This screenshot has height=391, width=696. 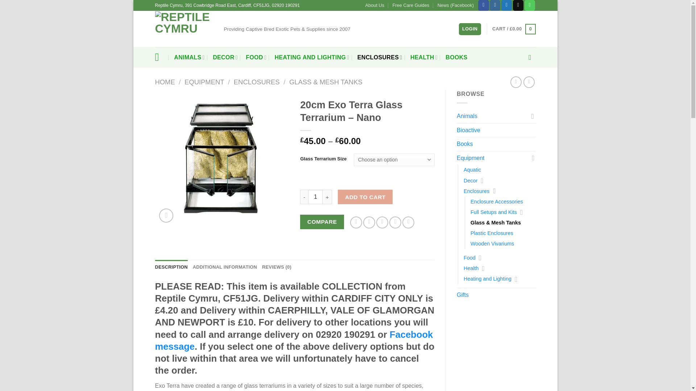 What do you see at coordinates (375, 5) in the screenshot?
I see `About Us` at bounding box center [375, 5].